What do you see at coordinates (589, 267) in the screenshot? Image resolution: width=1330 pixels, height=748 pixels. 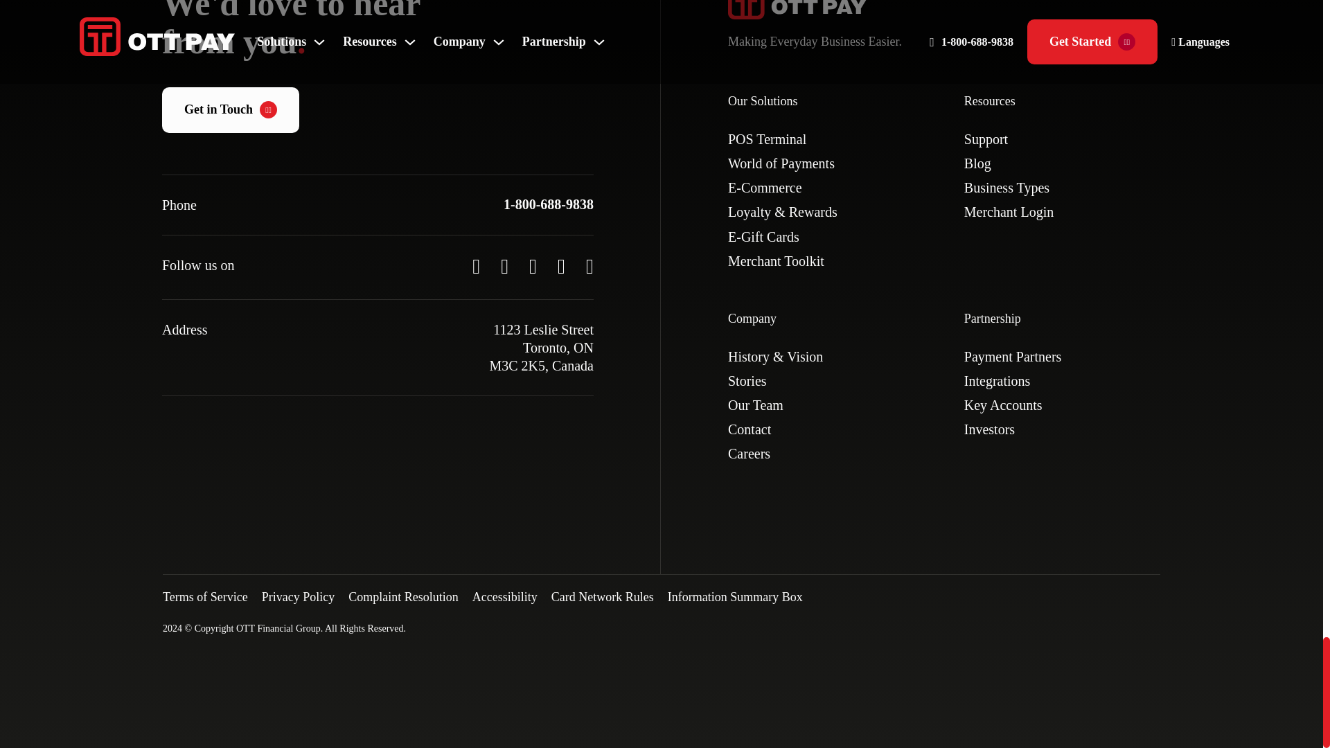 I see `LinkedIn` at bounding box center [589, 267].